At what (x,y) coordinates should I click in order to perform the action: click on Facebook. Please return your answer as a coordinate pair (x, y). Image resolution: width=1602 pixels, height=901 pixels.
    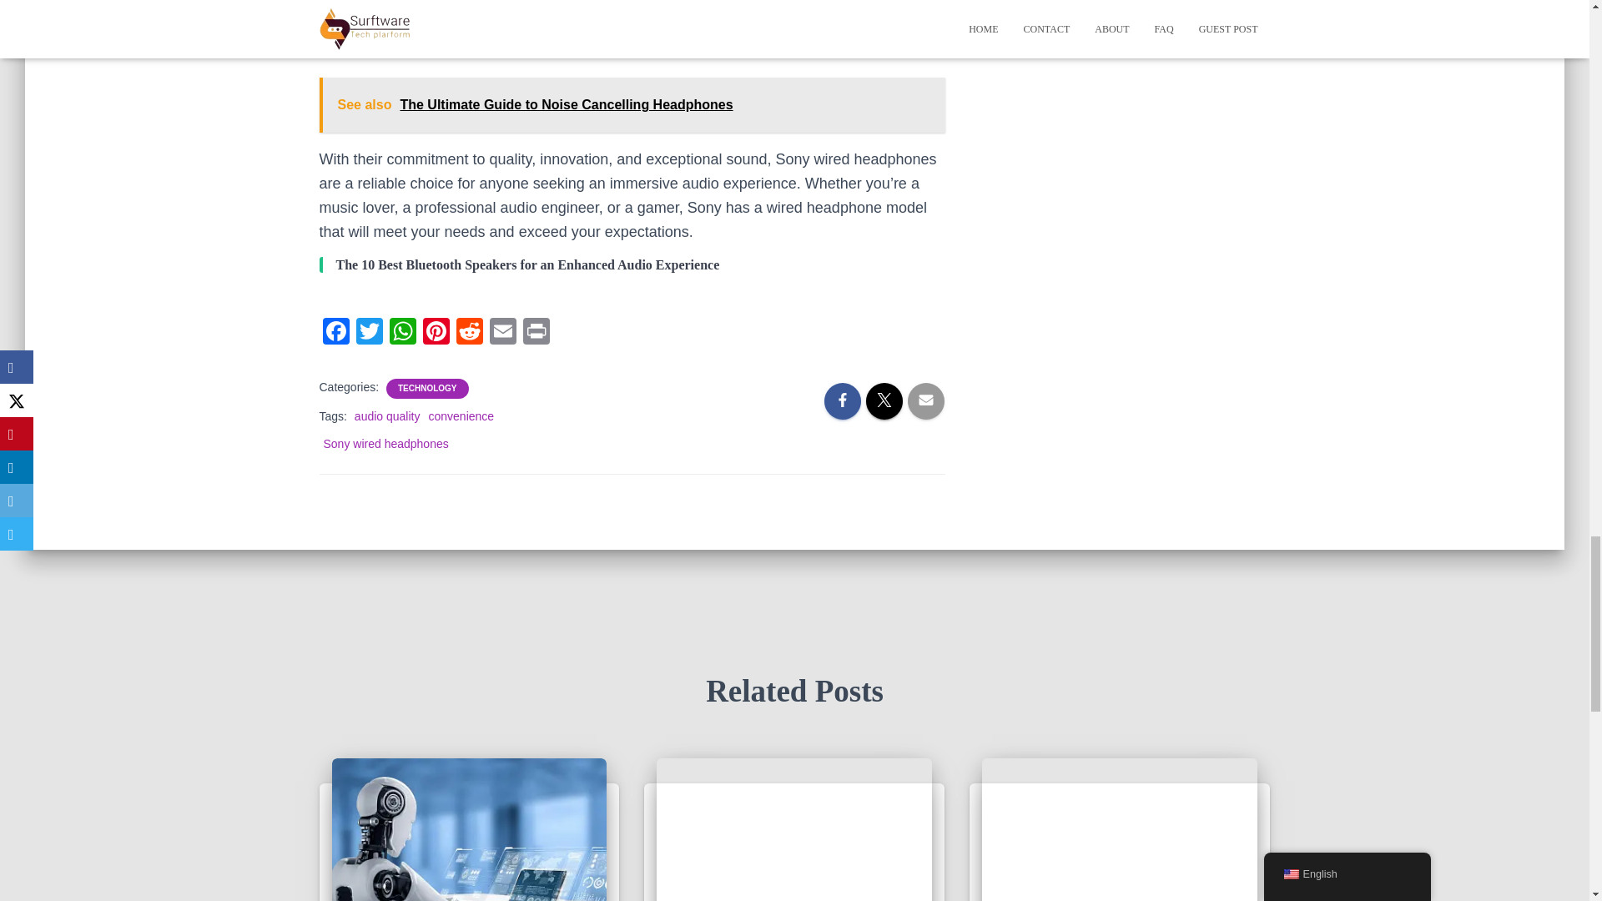
    Looking at the image, I should click on (335, 333).